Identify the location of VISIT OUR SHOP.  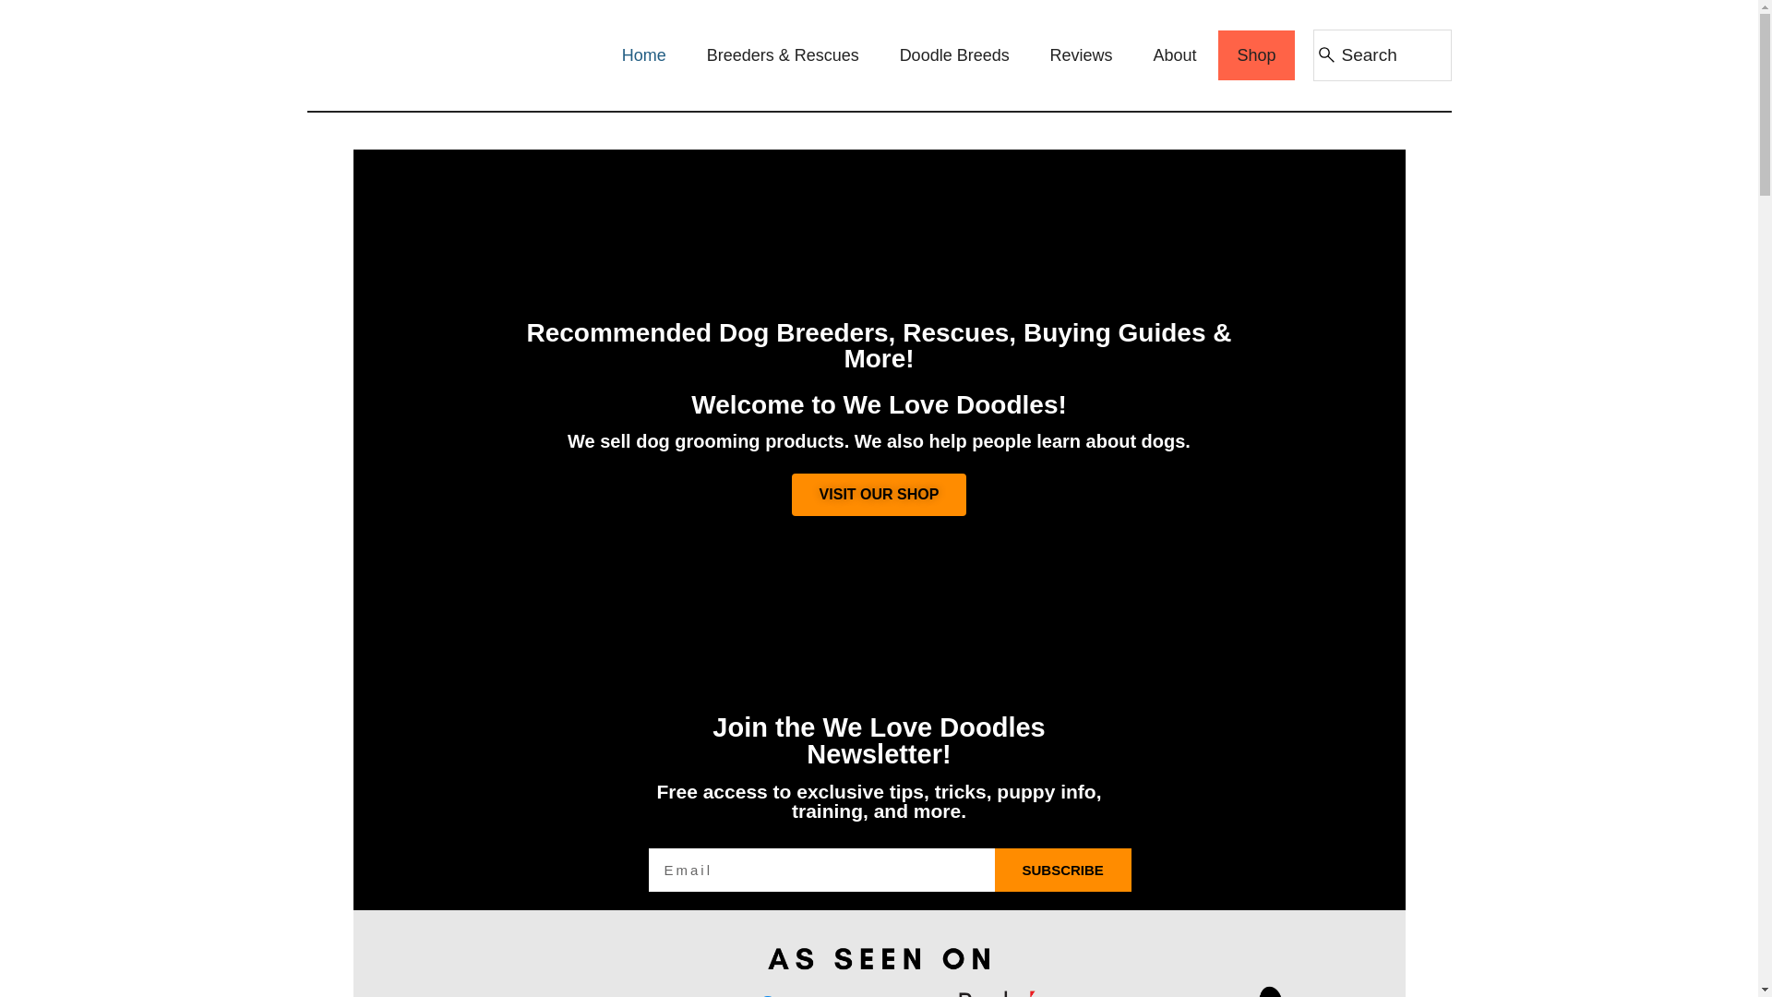
(880, 495).